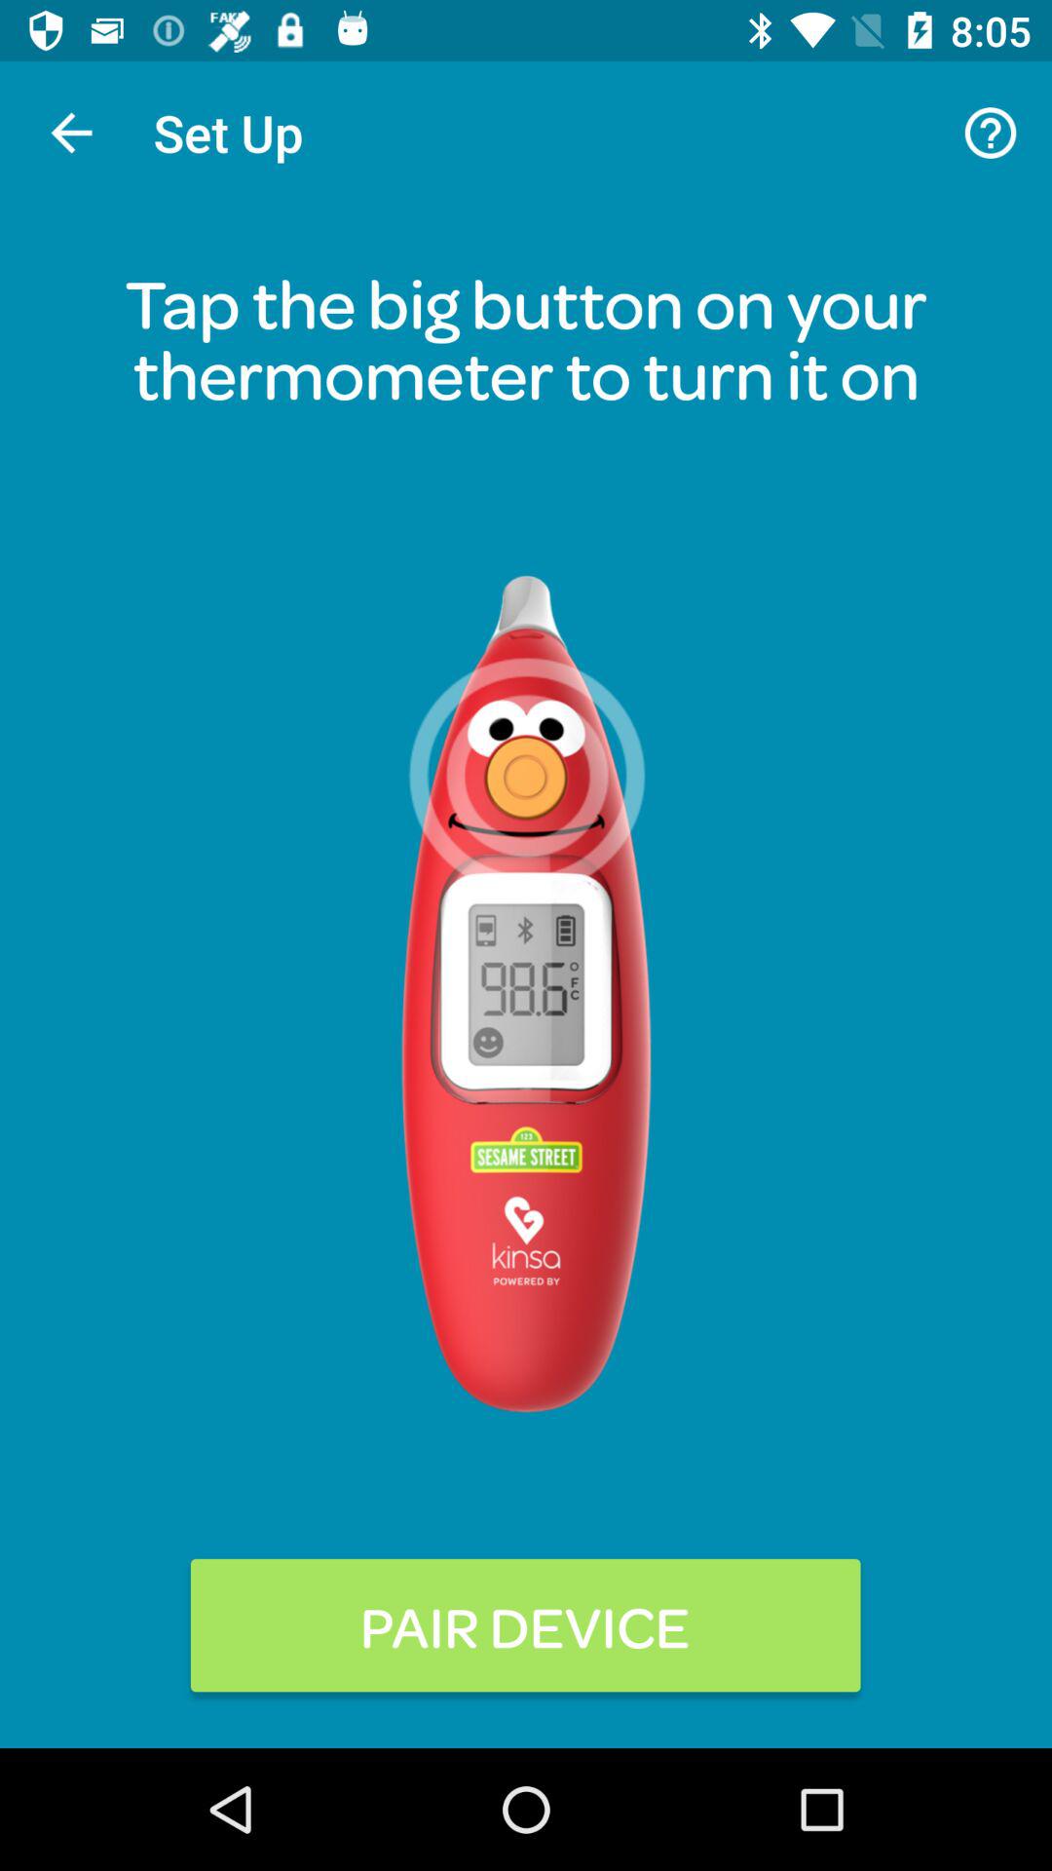 The height and width of the screenshot is (1871, 1052). What do you see at coordinates (990, 133) in the screenshot?
I see `choose the icon above tap the big` at bounding box center [990, 133].